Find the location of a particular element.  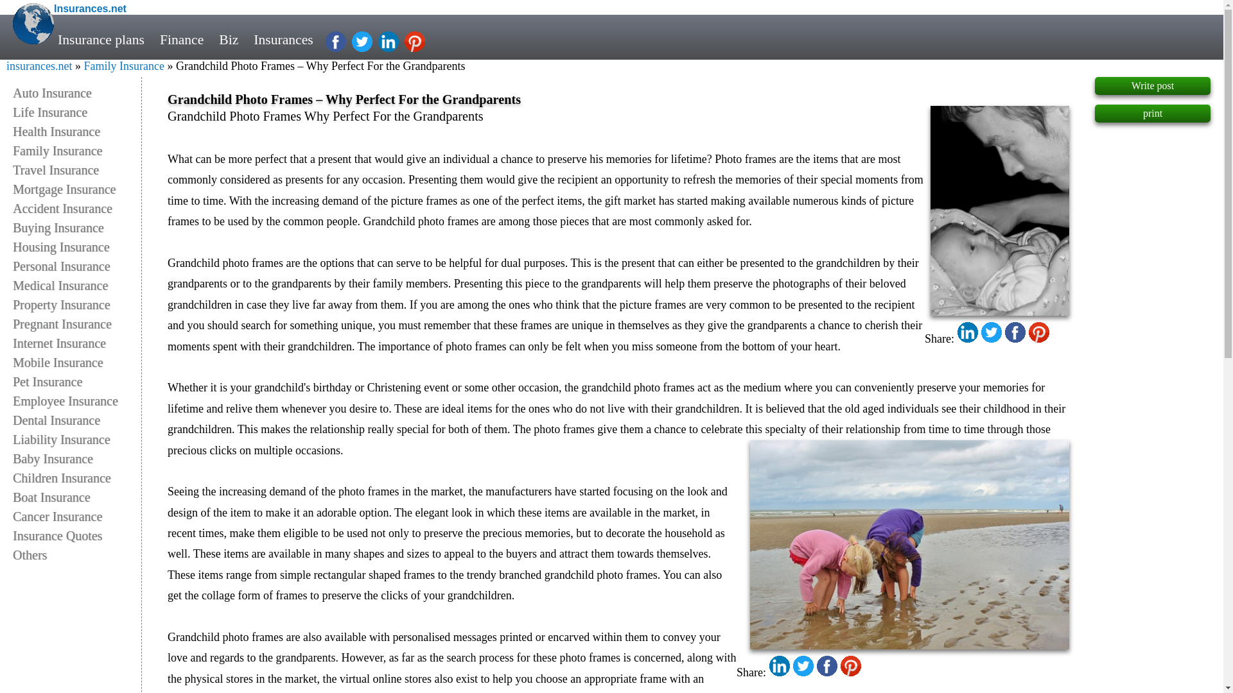

Employee Insurance is located at coordinates (77, 401).